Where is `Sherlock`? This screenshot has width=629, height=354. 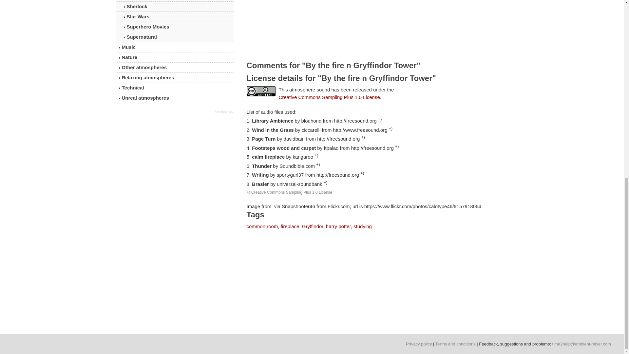
Sherlock is located at coordinates (174, 7).